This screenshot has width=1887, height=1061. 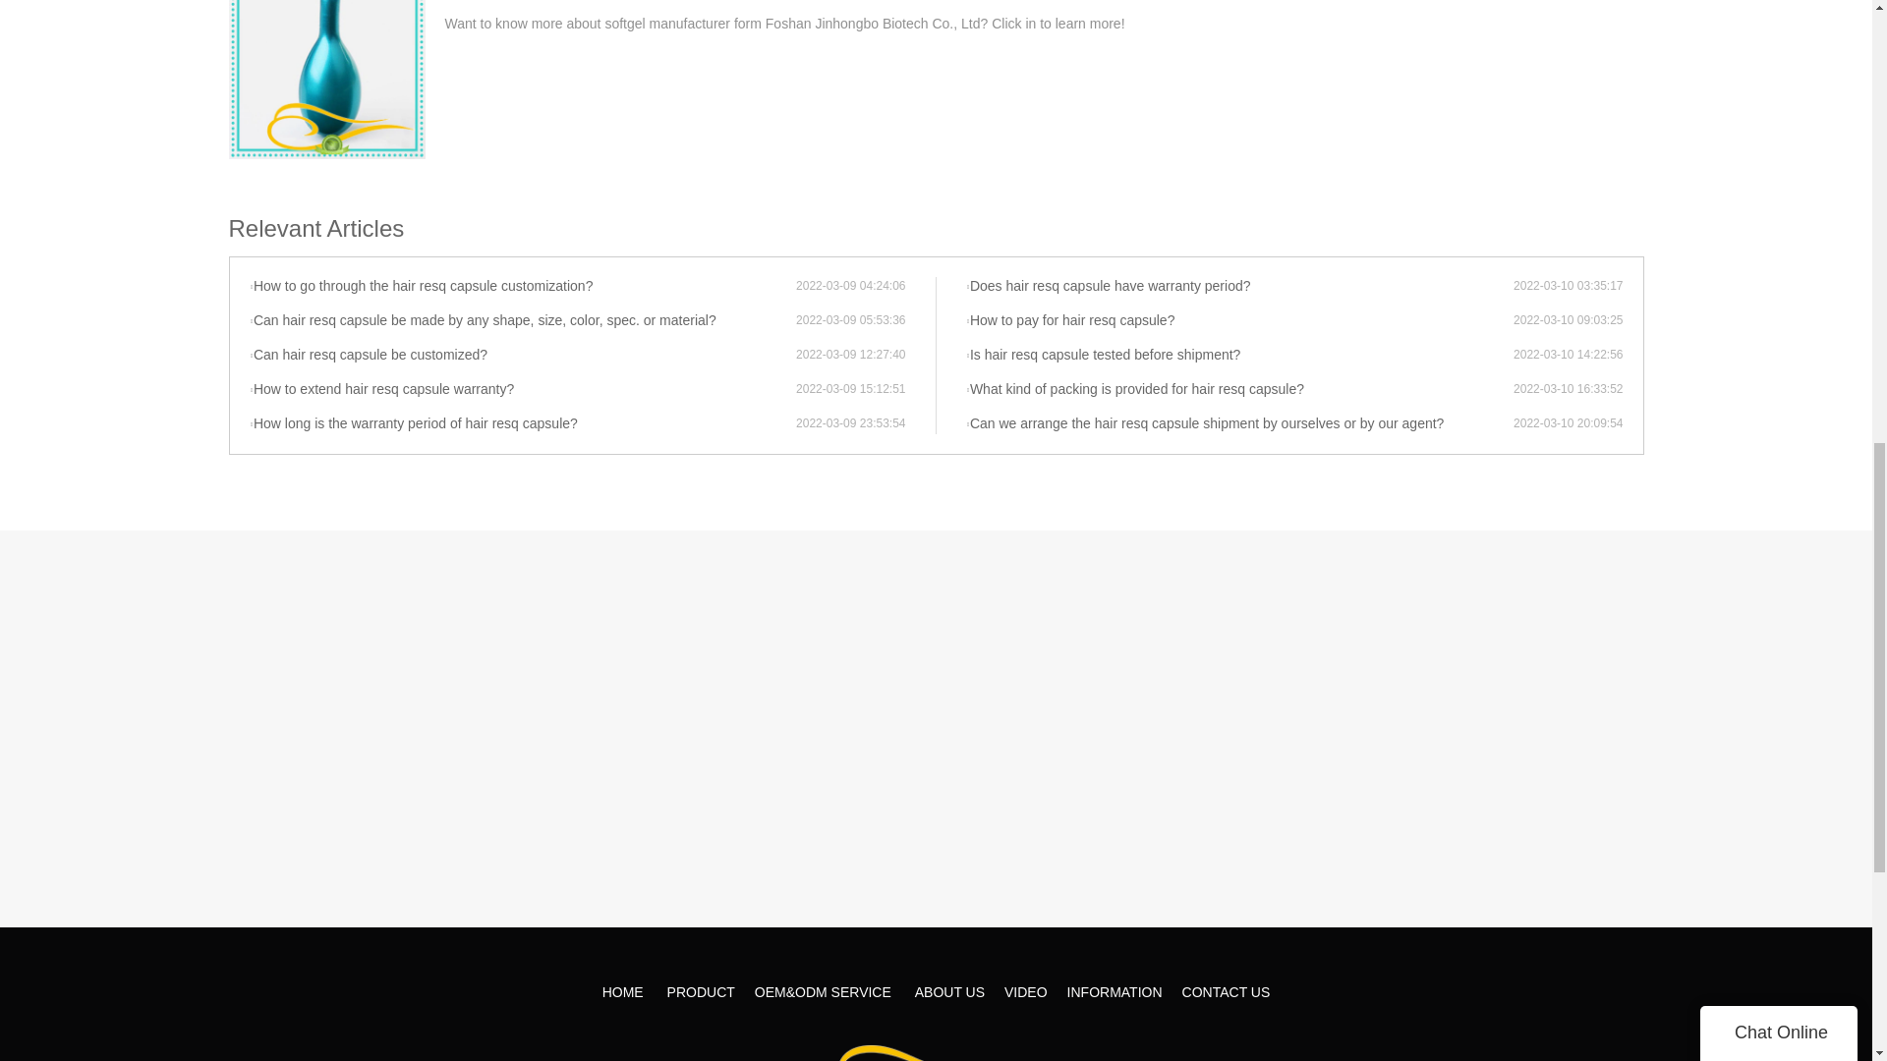 What do you see at coordinates (702, 992) in the screenshot?
I see `PRODUCT` at bounding box center [702, 992].